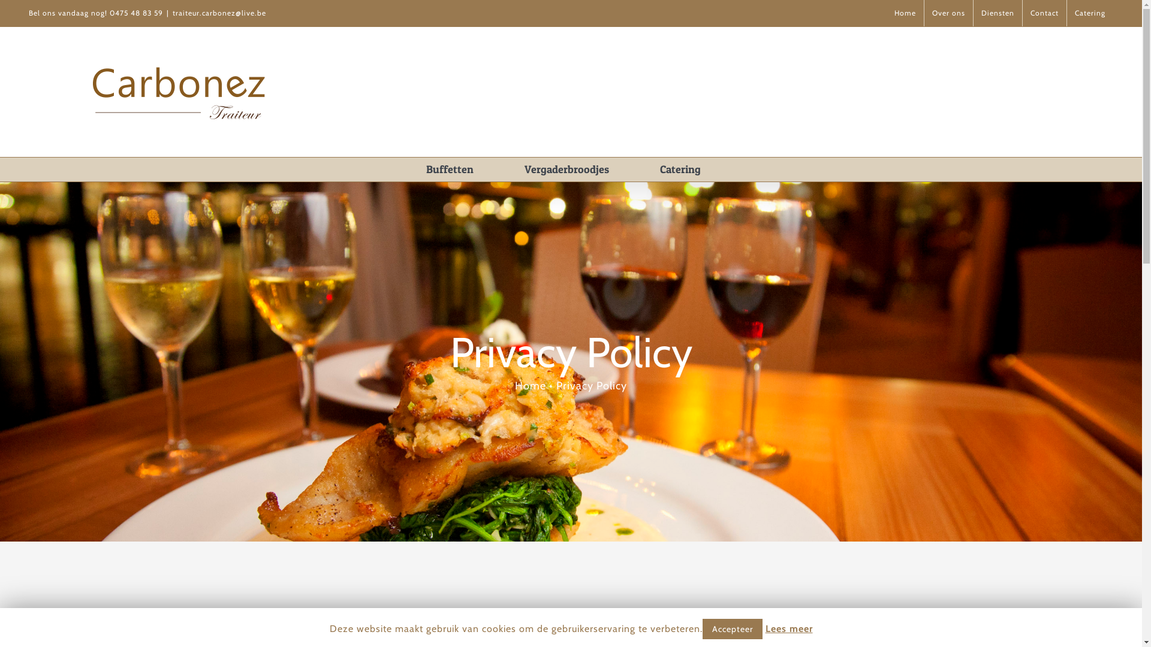 The width and height of the screenshot is (1151, 647). I want to click on Vergaderbroodjes, so click(567, 170).